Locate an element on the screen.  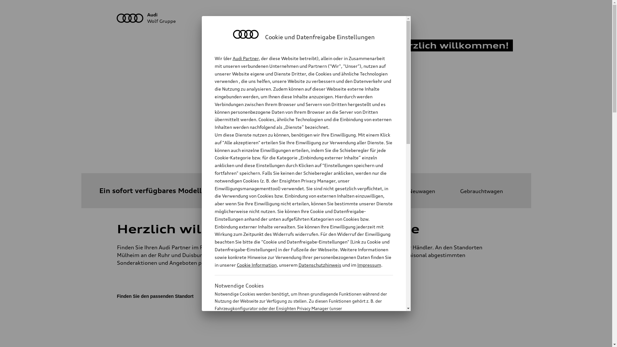
Audi Partner is located at coordinates (246, 58).